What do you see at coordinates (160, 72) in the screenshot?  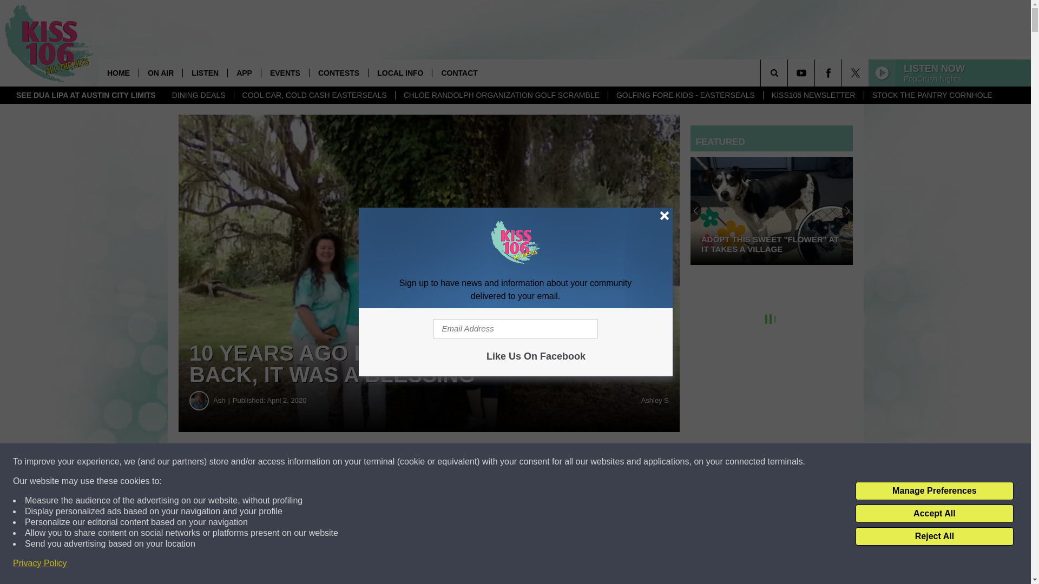 I see `ON AIR` at bounding box center [160, 72].